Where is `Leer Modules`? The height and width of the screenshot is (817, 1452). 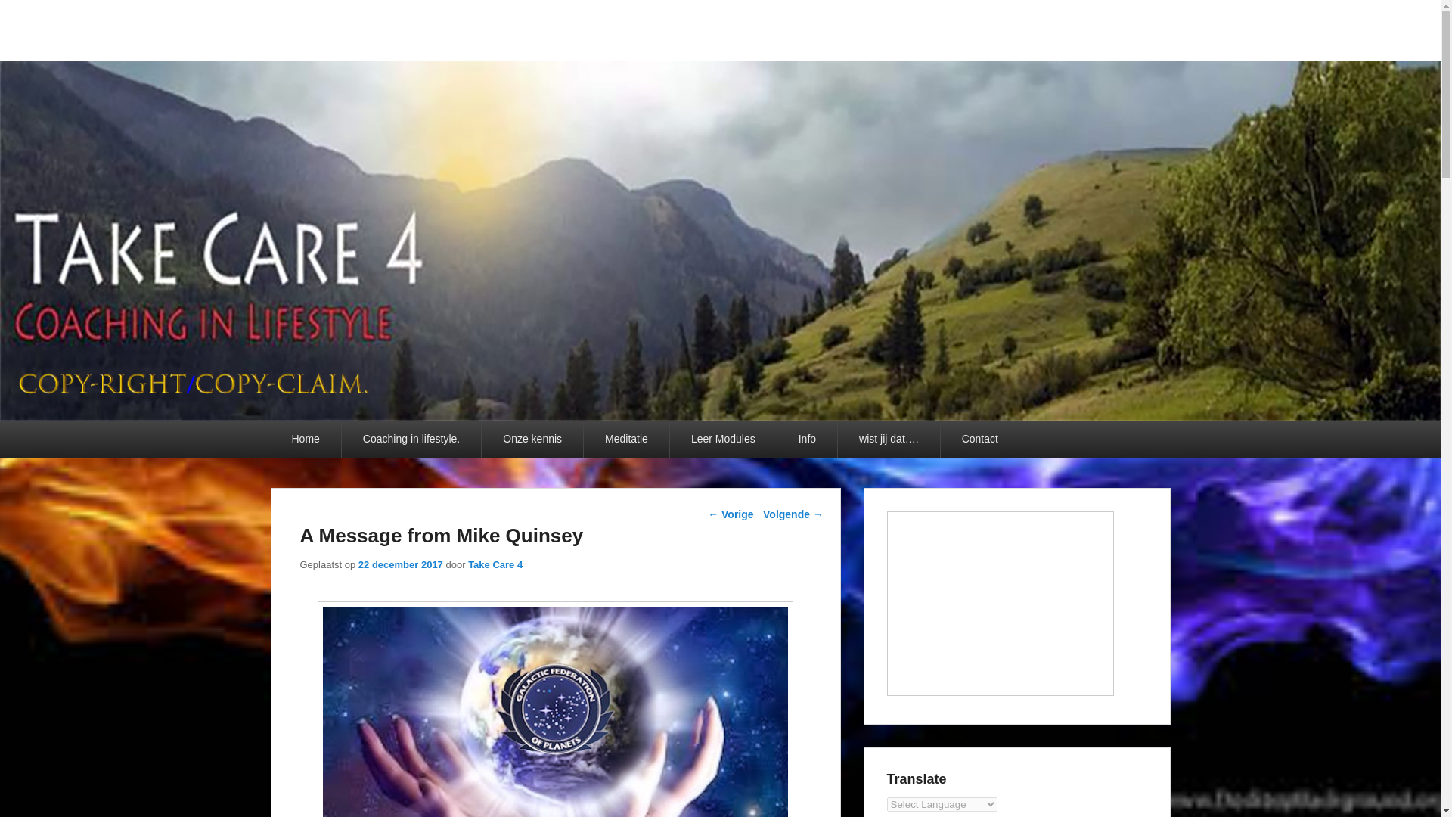
Leer Modules is located at coordinates (723, 439).